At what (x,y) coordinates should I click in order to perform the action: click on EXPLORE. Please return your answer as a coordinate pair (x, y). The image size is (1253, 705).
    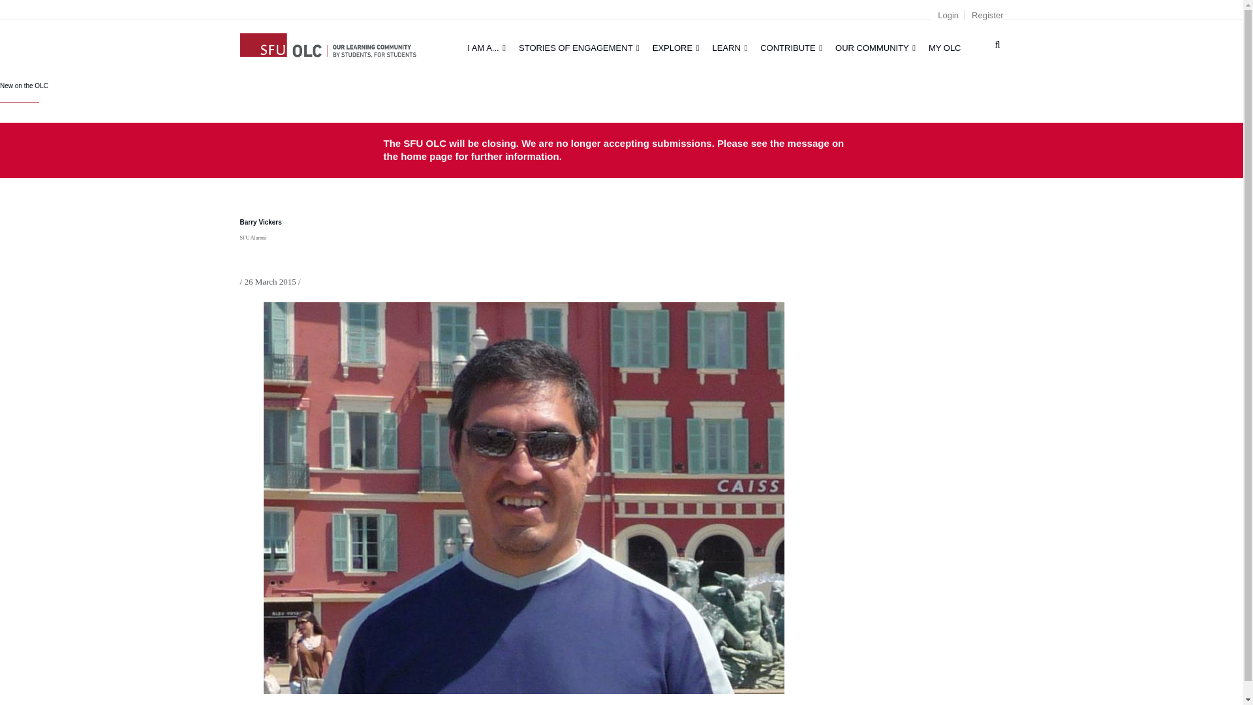
    Looking at the image, I should click on (676, 48).